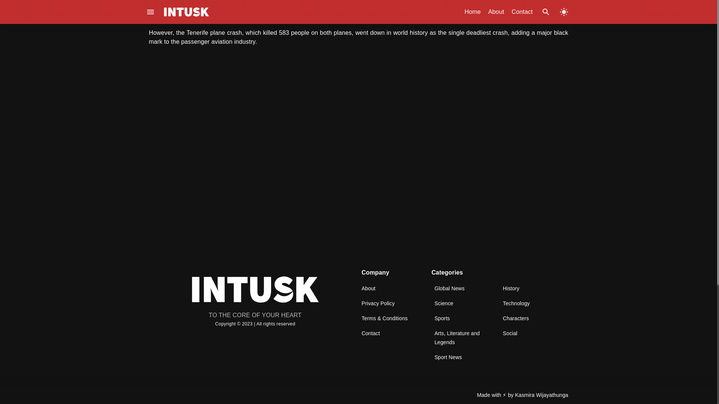  Describe the element at coordinates (449, 288) in the screenshot. I see `Global News` at that location.